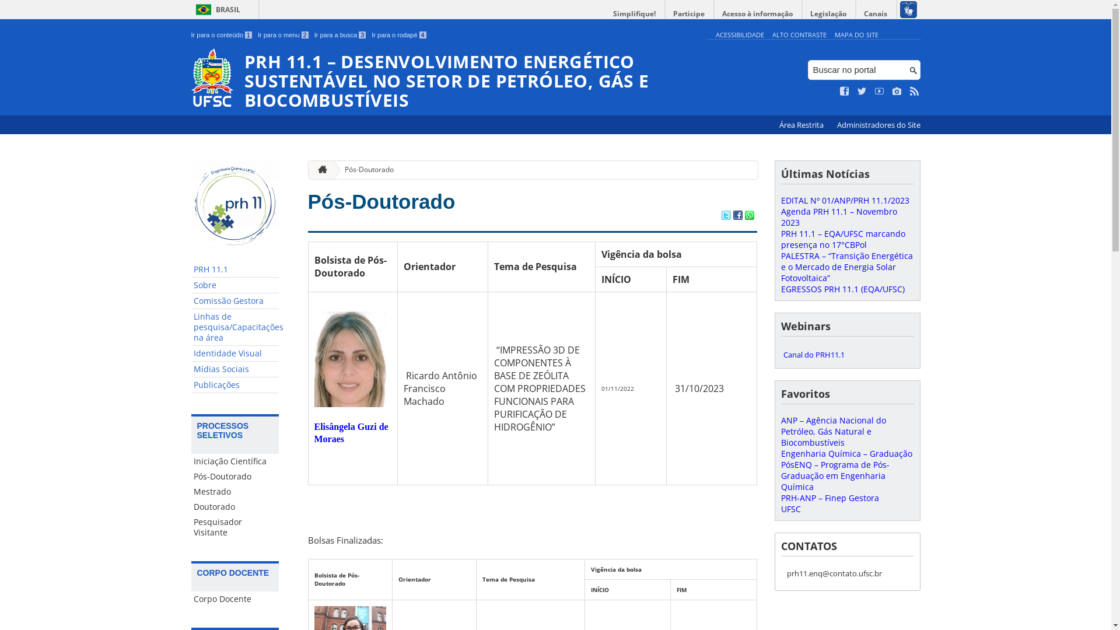  What do you see at coordinates (235, 286) in the screenshot?
I see `Sobre` at bounding box center [235, 286].